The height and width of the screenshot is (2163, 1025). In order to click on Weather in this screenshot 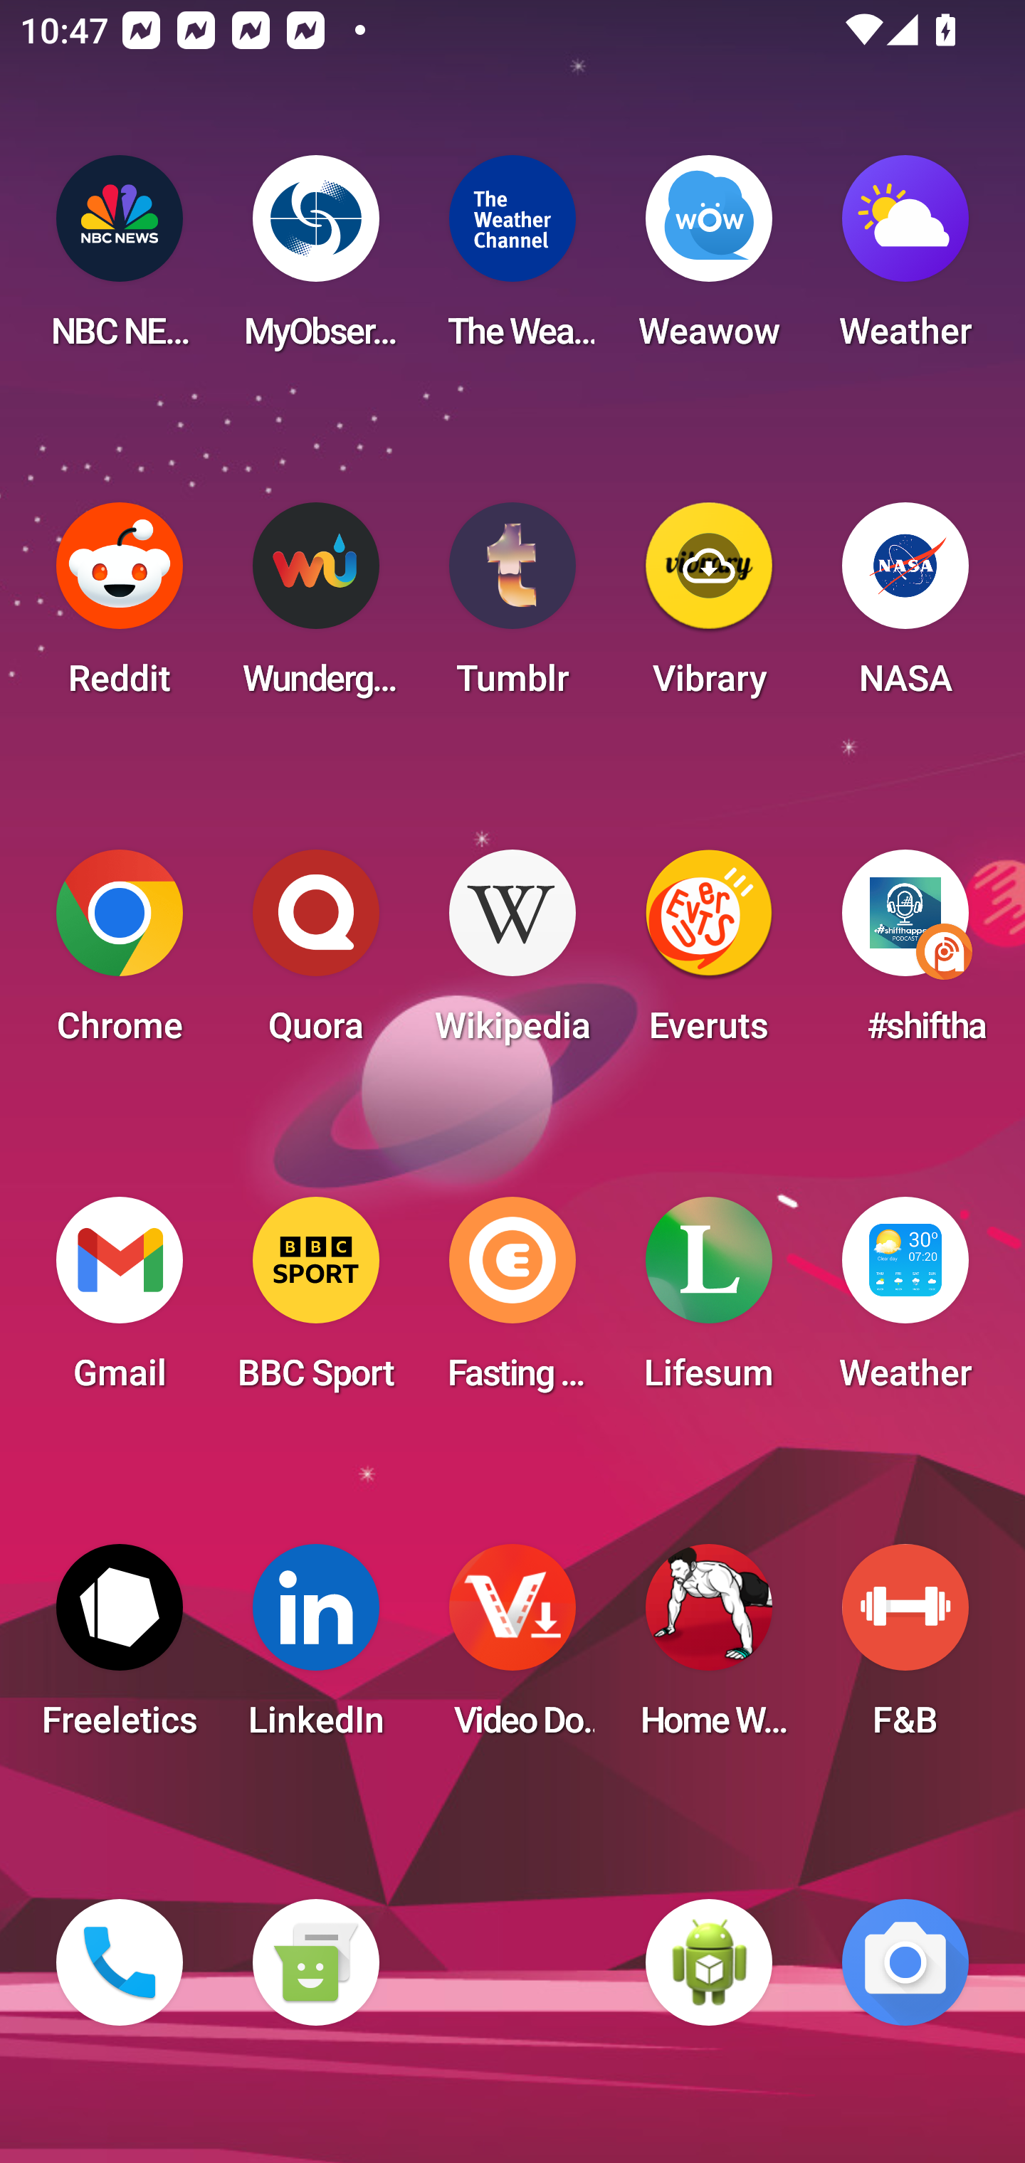, I will do `click(905, 1302)`.